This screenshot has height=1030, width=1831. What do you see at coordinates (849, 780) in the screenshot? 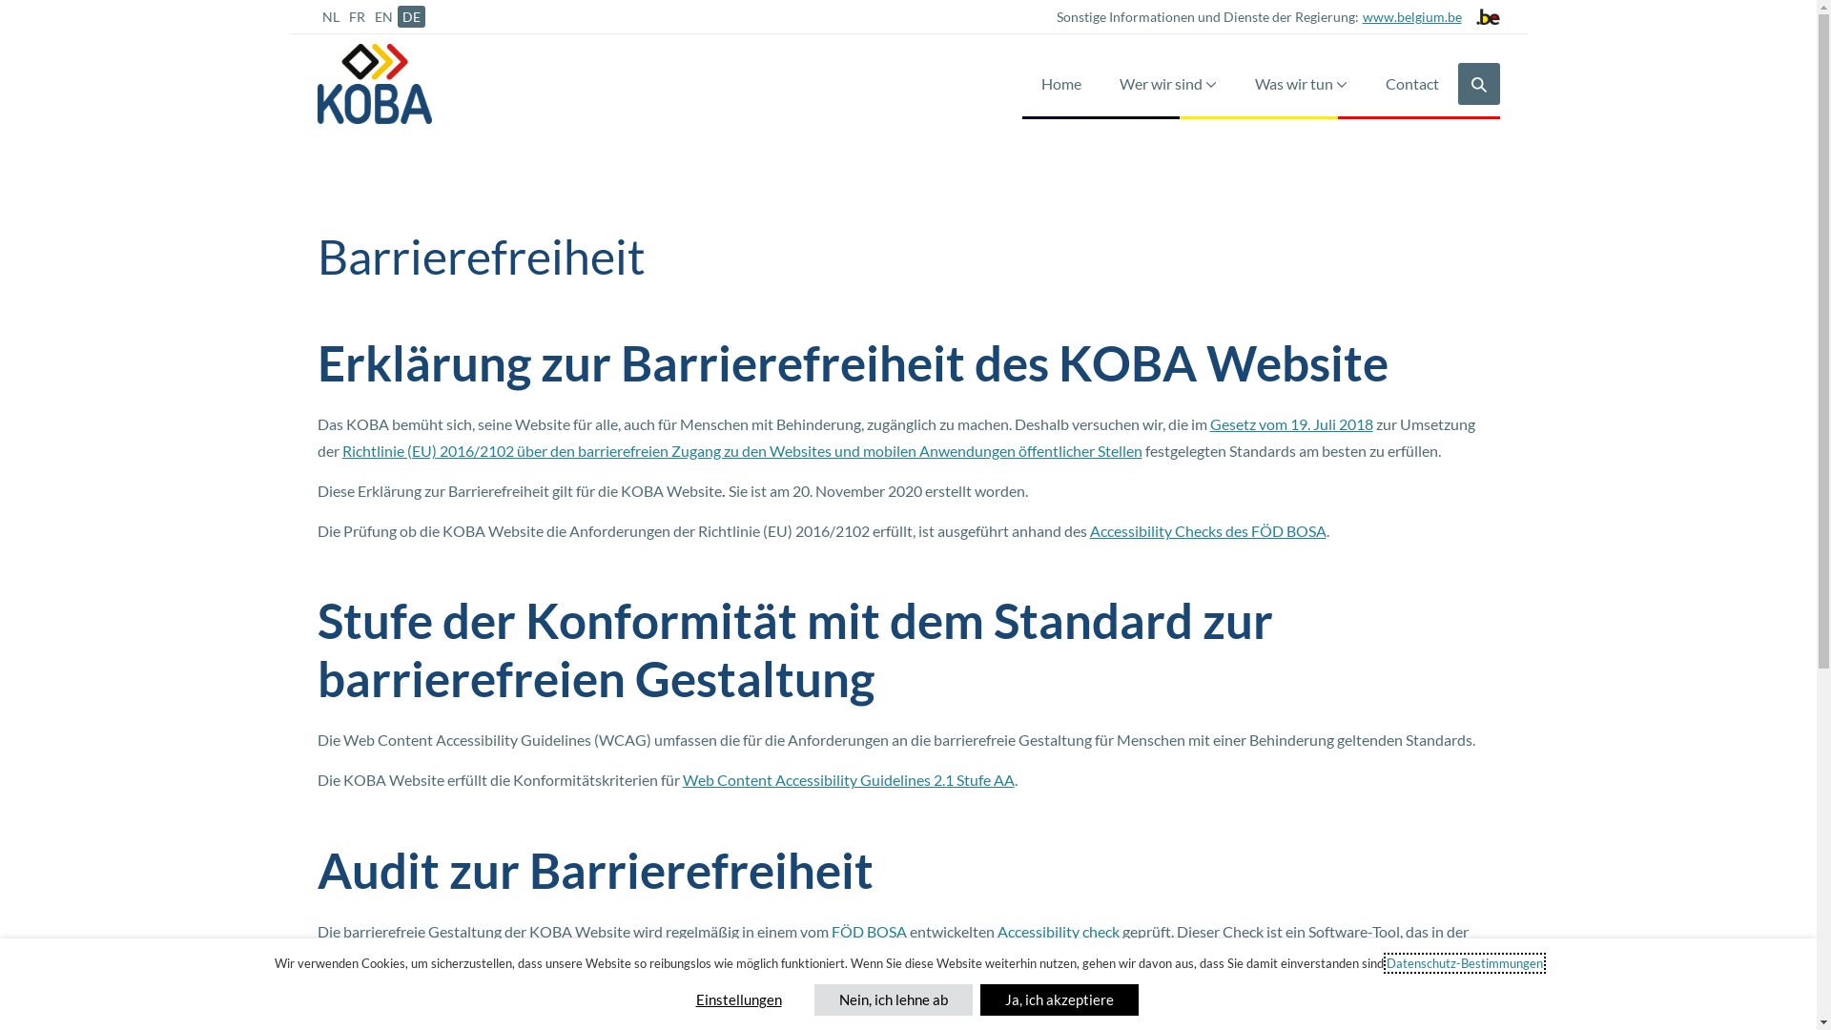
I see `Web Content Accessibility Guidelines 2.1 Stufe AA` at bounding box center [849, 780].